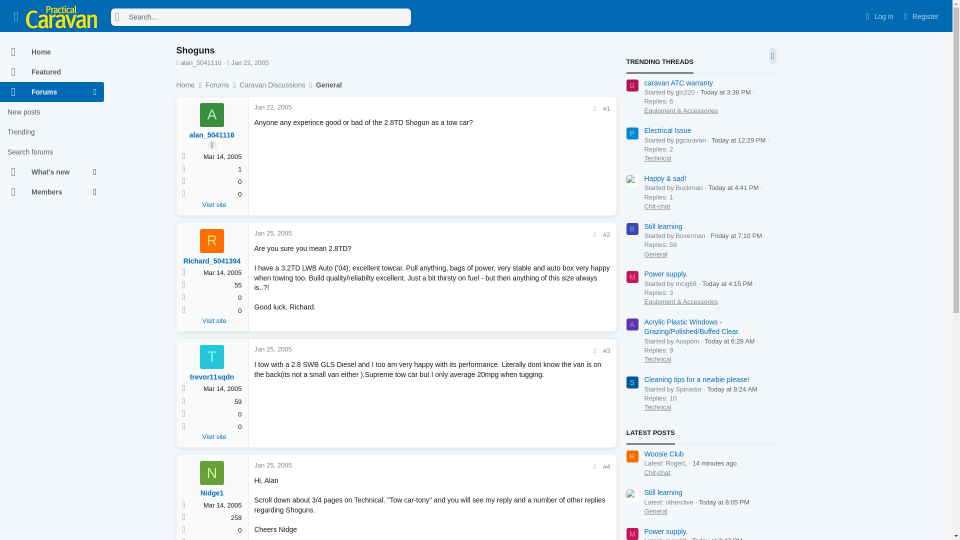  I want to click on What's new, so click(46, 172).